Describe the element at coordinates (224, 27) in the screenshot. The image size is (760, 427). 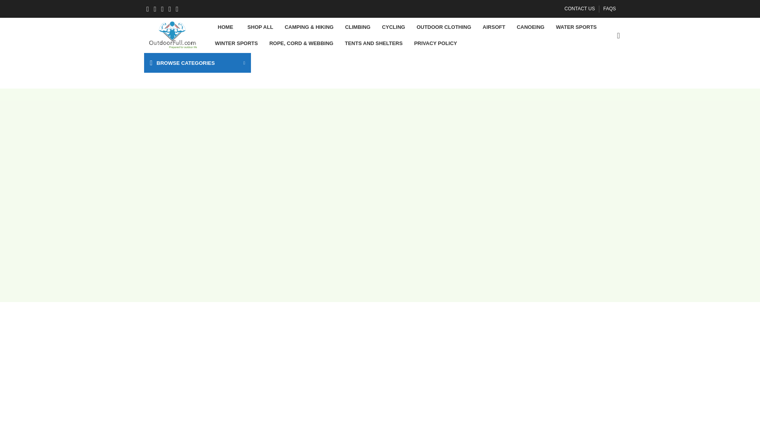
I see `HOME` at that location.